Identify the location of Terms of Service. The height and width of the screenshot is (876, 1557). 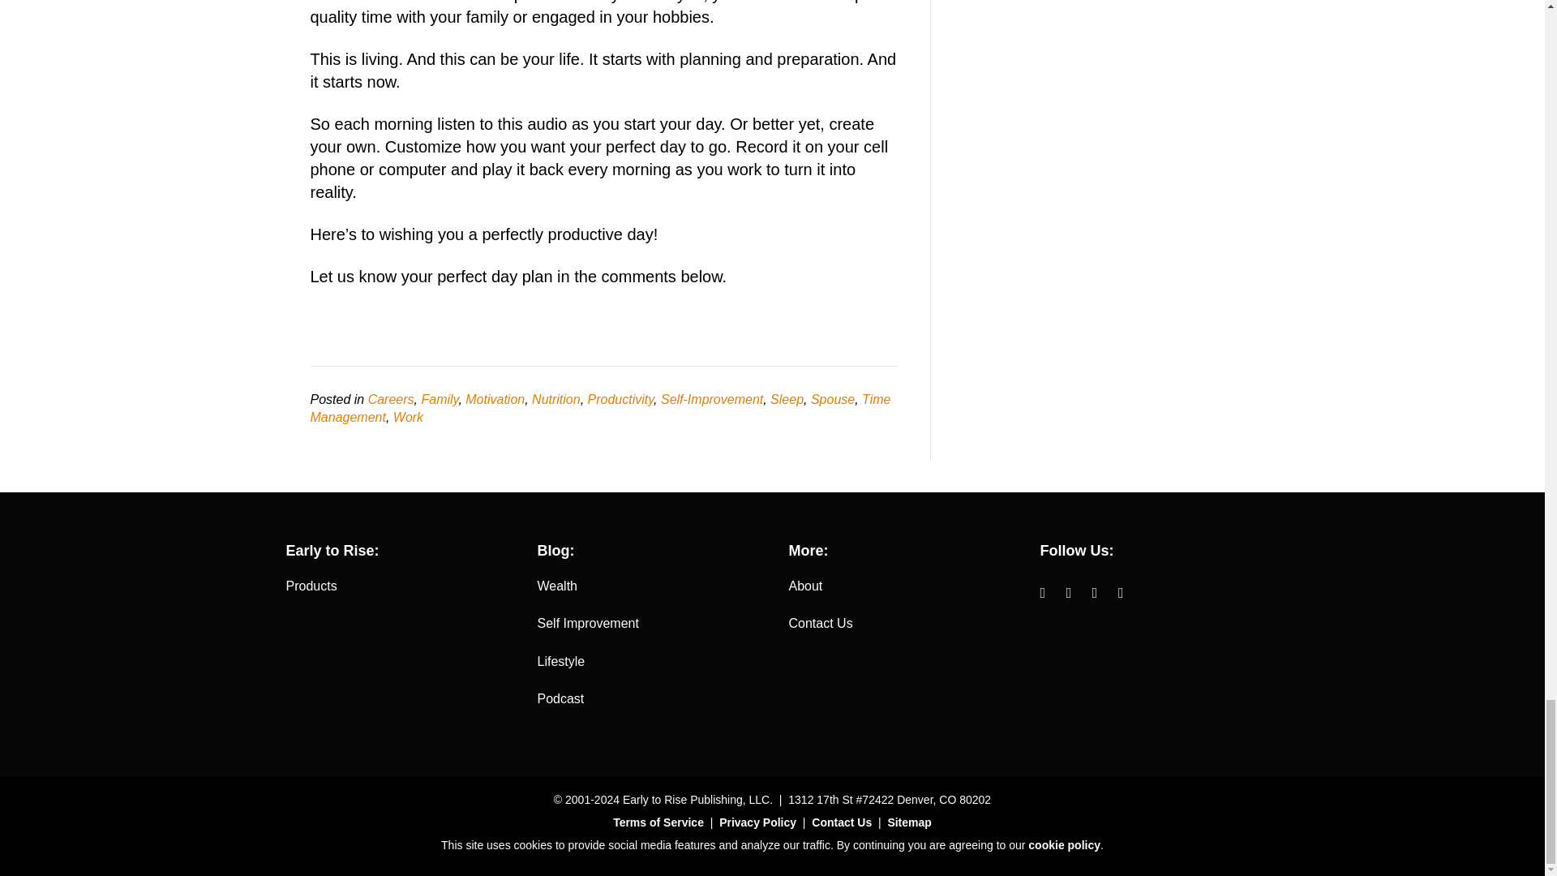
(658, 822).